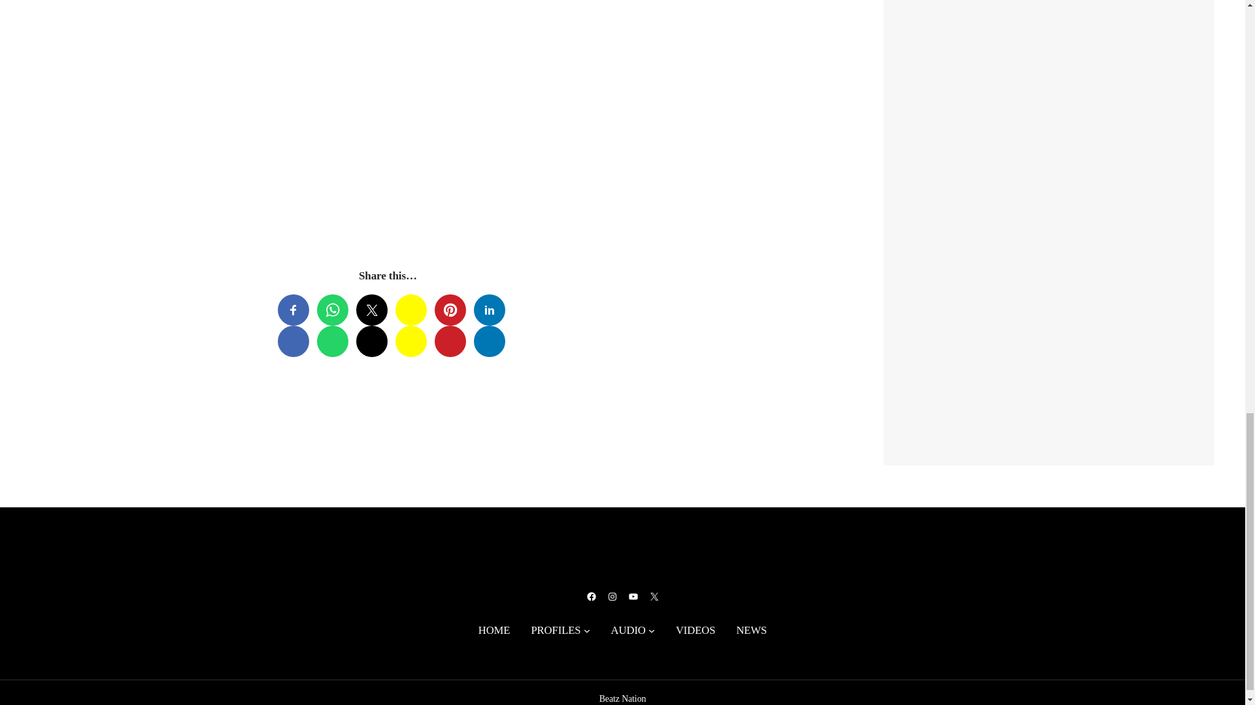  Describe the element at coordinates (654, 597) in the screenshot. I see `X` at that location.